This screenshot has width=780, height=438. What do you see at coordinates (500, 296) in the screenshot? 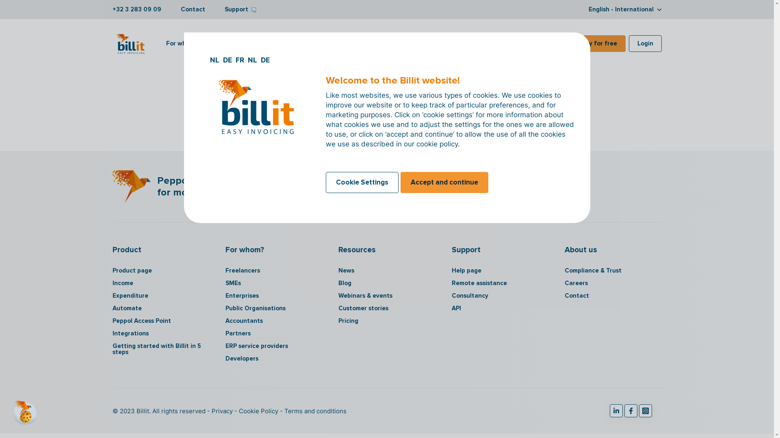
I see `Consultancy` at bounding box center [500, 296].